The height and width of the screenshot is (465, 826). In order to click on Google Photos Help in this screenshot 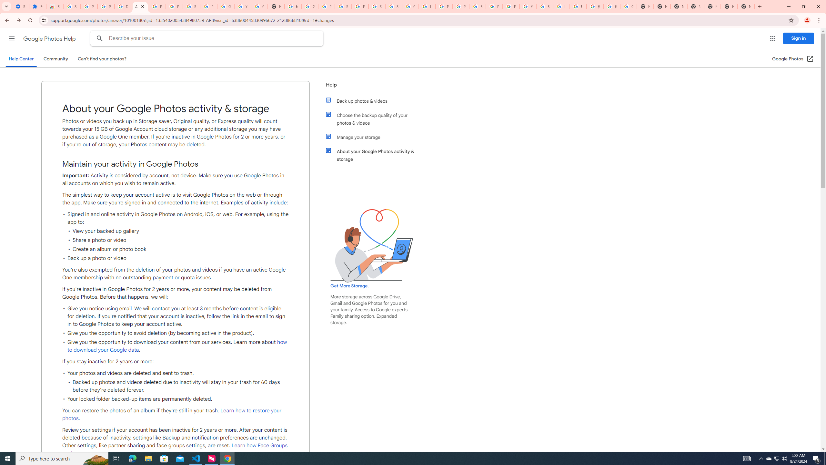, I will do `click(50, 39)`.